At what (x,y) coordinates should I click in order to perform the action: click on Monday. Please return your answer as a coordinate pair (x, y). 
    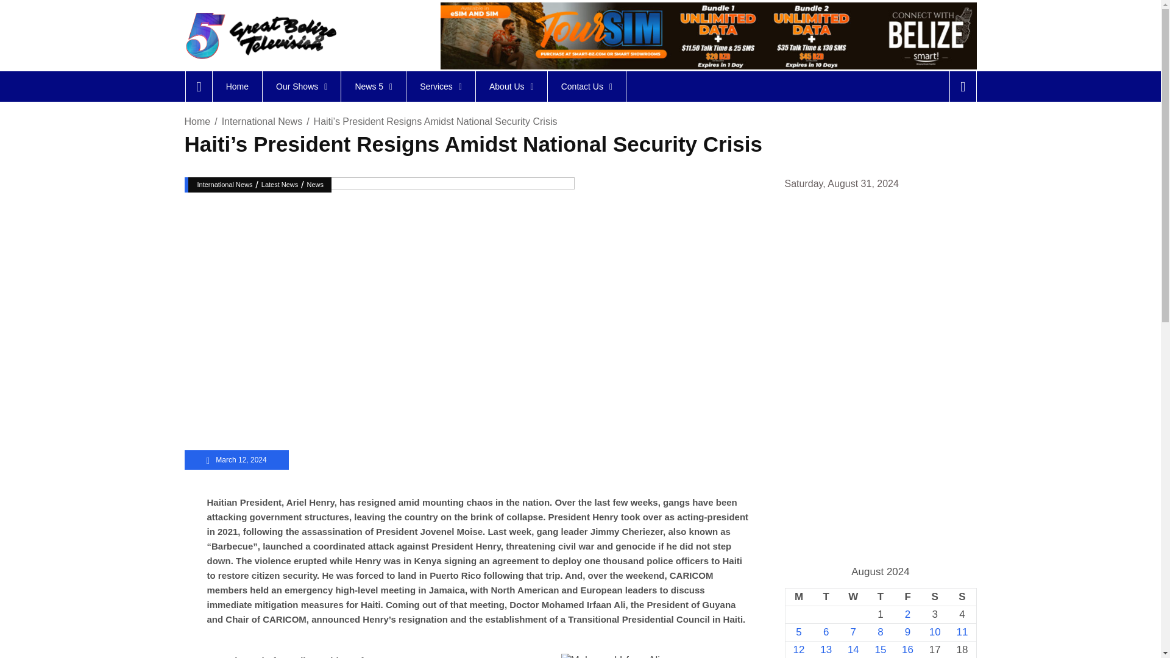
    Looking at the image, I should click on (798, 596).